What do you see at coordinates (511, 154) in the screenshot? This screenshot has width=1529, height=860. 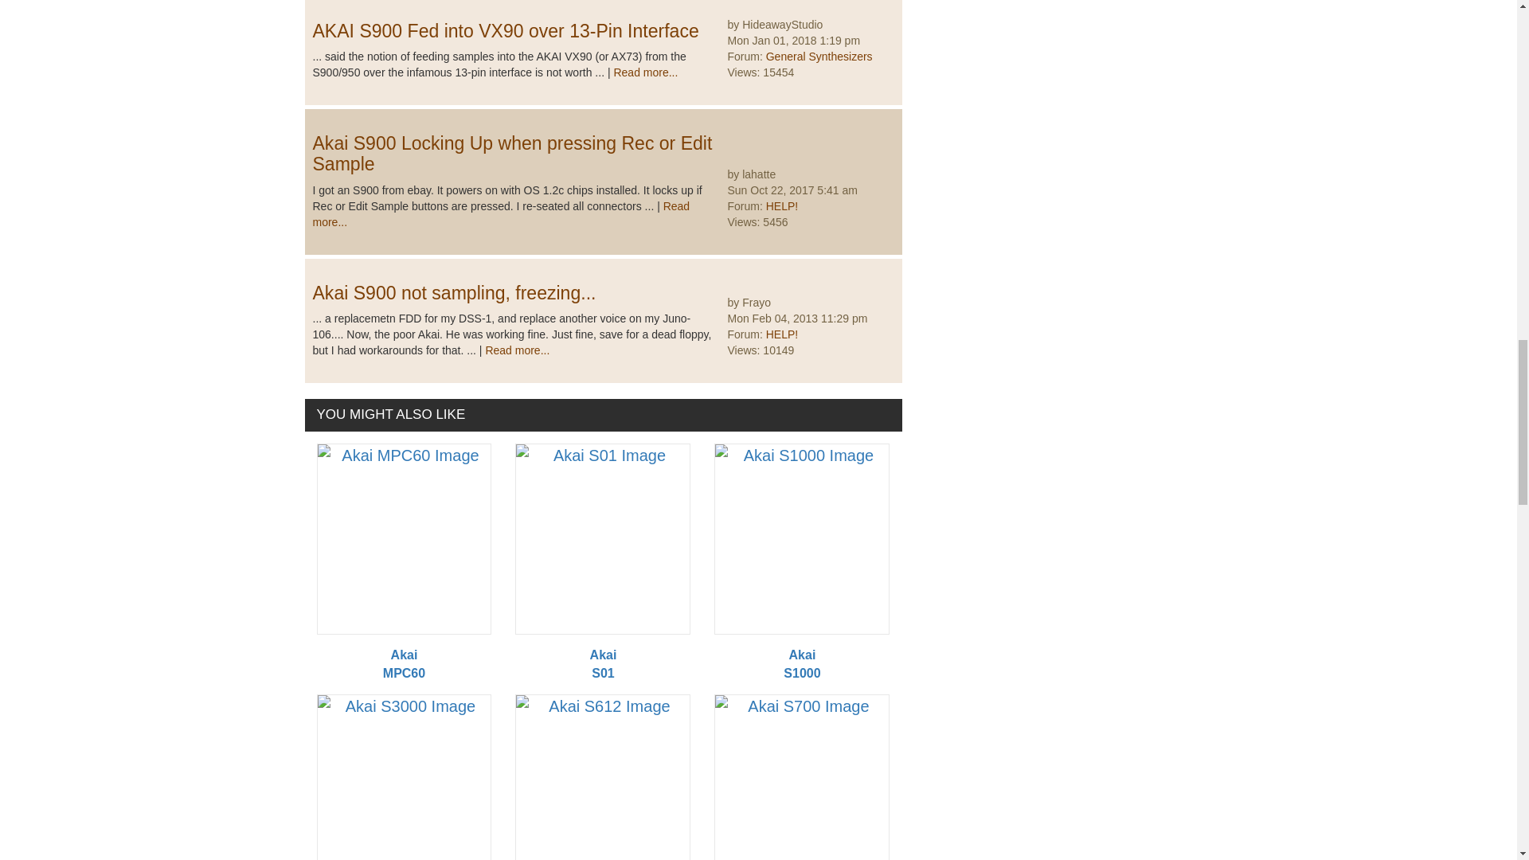 I see `Akai S900 Locking Up when pressing Rec or Edit Sample` at bounding box center [511, 154].